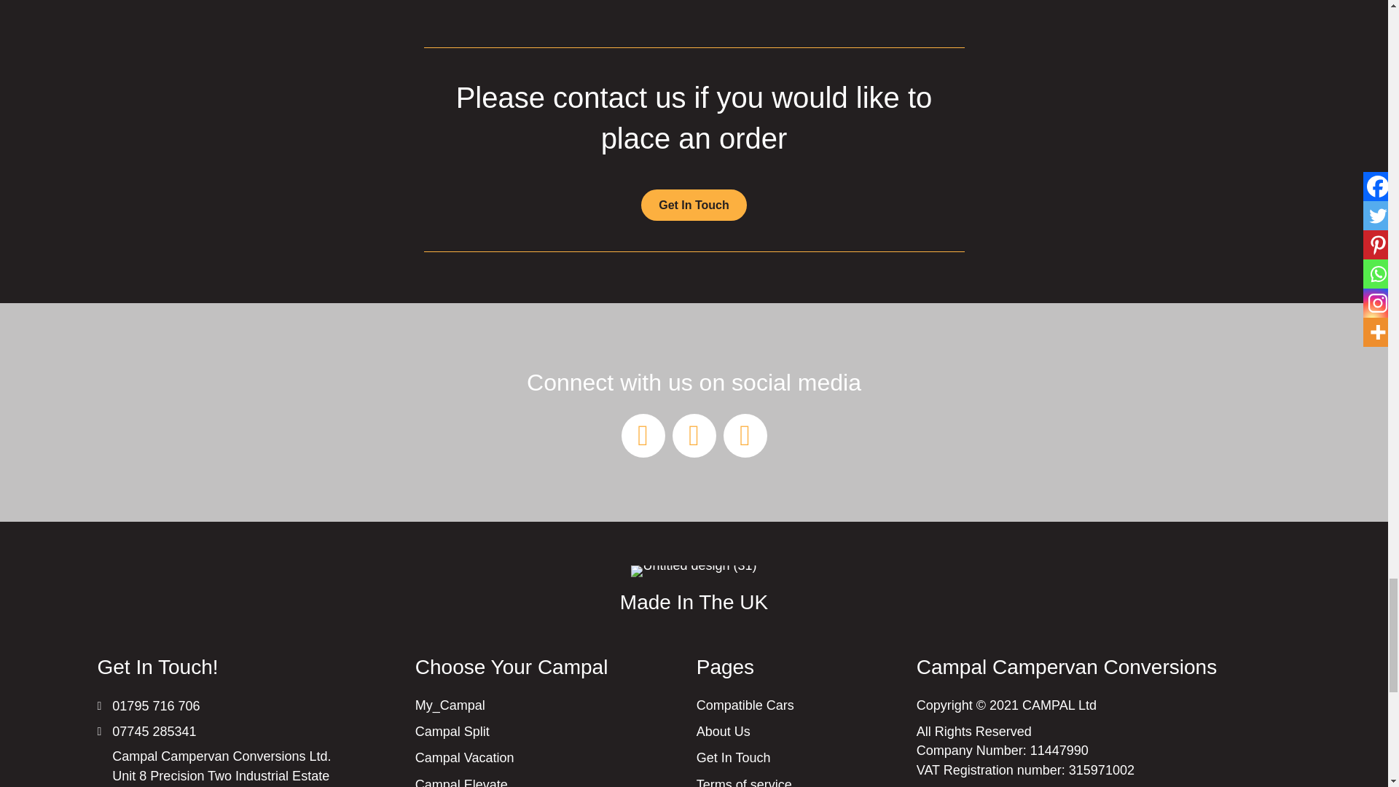 The width and height of the screenshot is (1399, 787). Describe the element at coordinates (156, 705) in the screenshot. I see `01795 716 706` at that location.